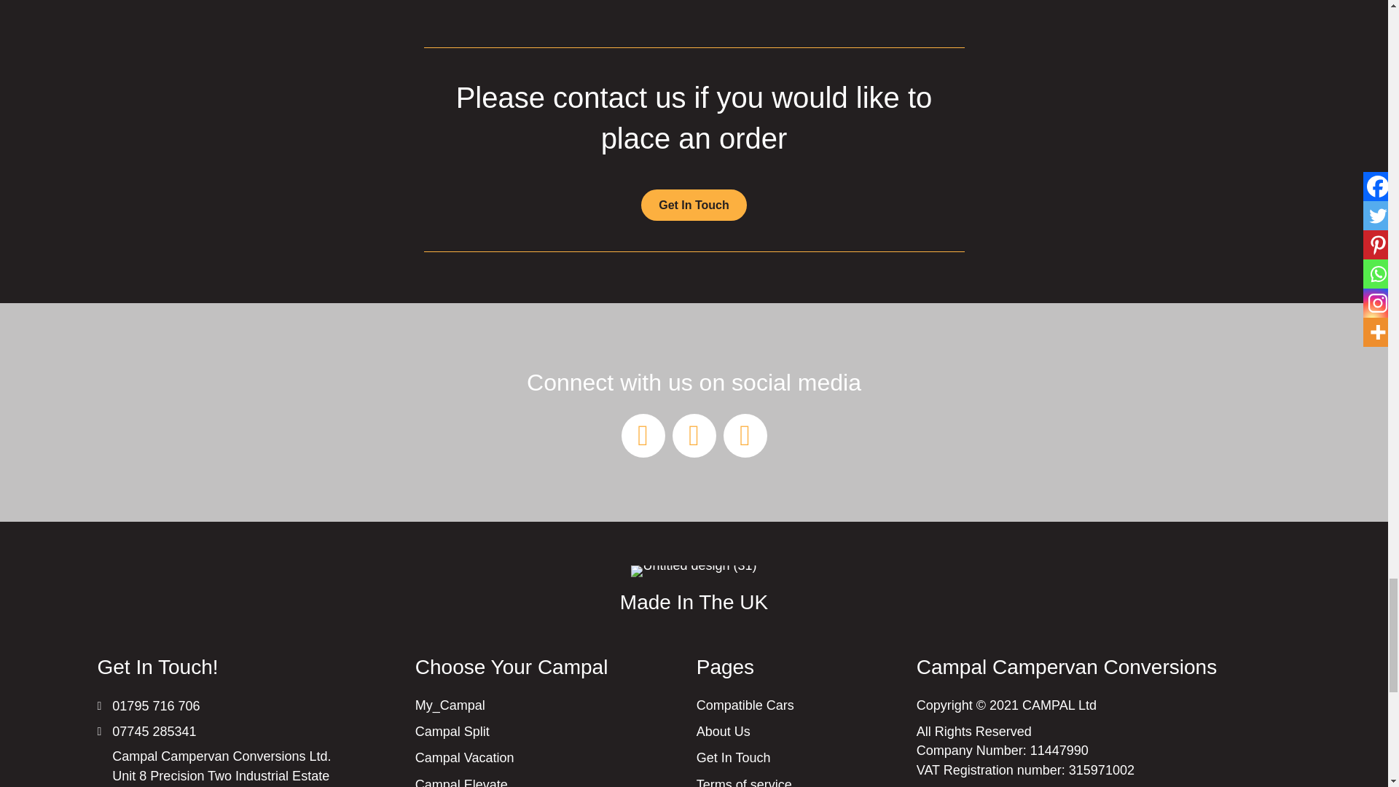 The width and height of the screenshot is (1399, 787). Describe the element at coordinates (156, 705) in the screenshot. I see `01795 716 706` at that location.